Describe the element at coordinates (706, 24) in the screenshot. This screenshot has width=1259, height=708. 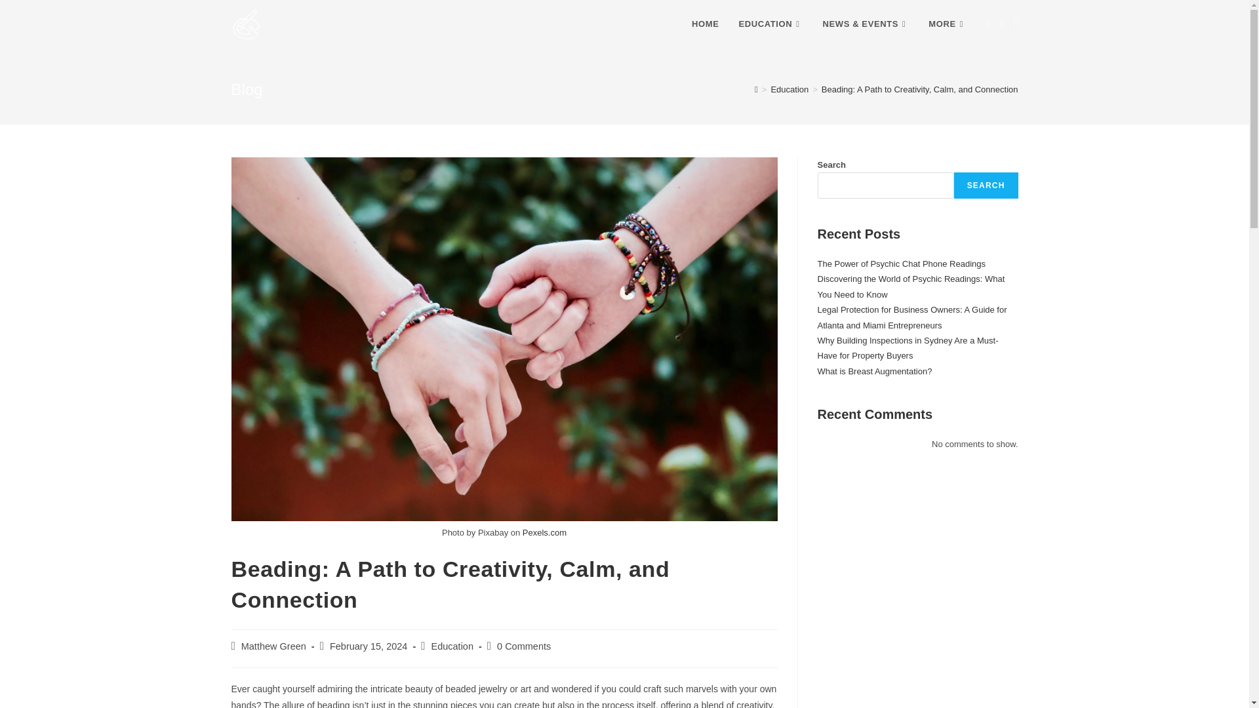
I see `HOME` at that location.